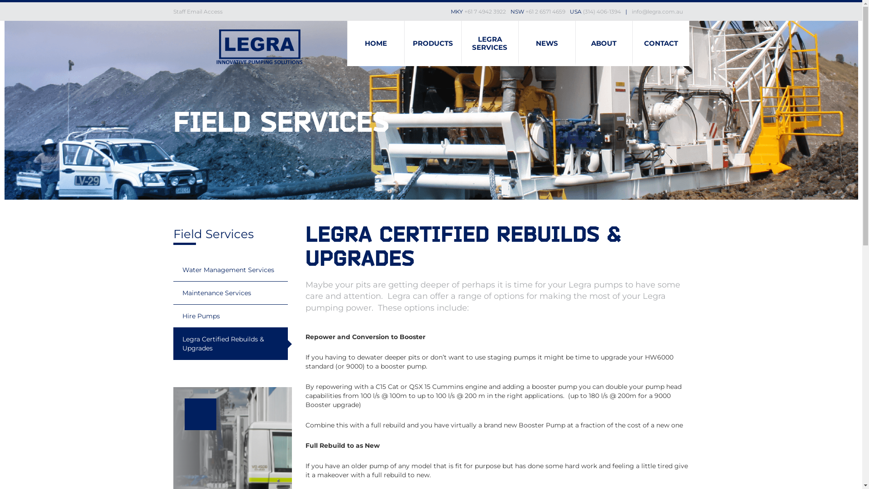 This screenshot has width=869, height=489. Describe the element at coordinates (490, 43) in the screenshot. I see `LEGRA SERVICES` at that location.